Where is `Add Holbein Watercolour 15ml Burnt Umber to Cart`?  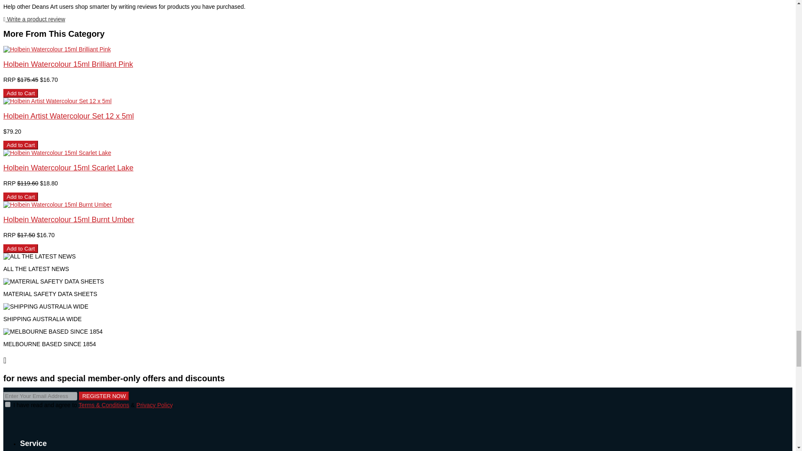
Add Holbein Watercolour 15ml Burnt Umber to Cart is located at coordinates (20, 248).